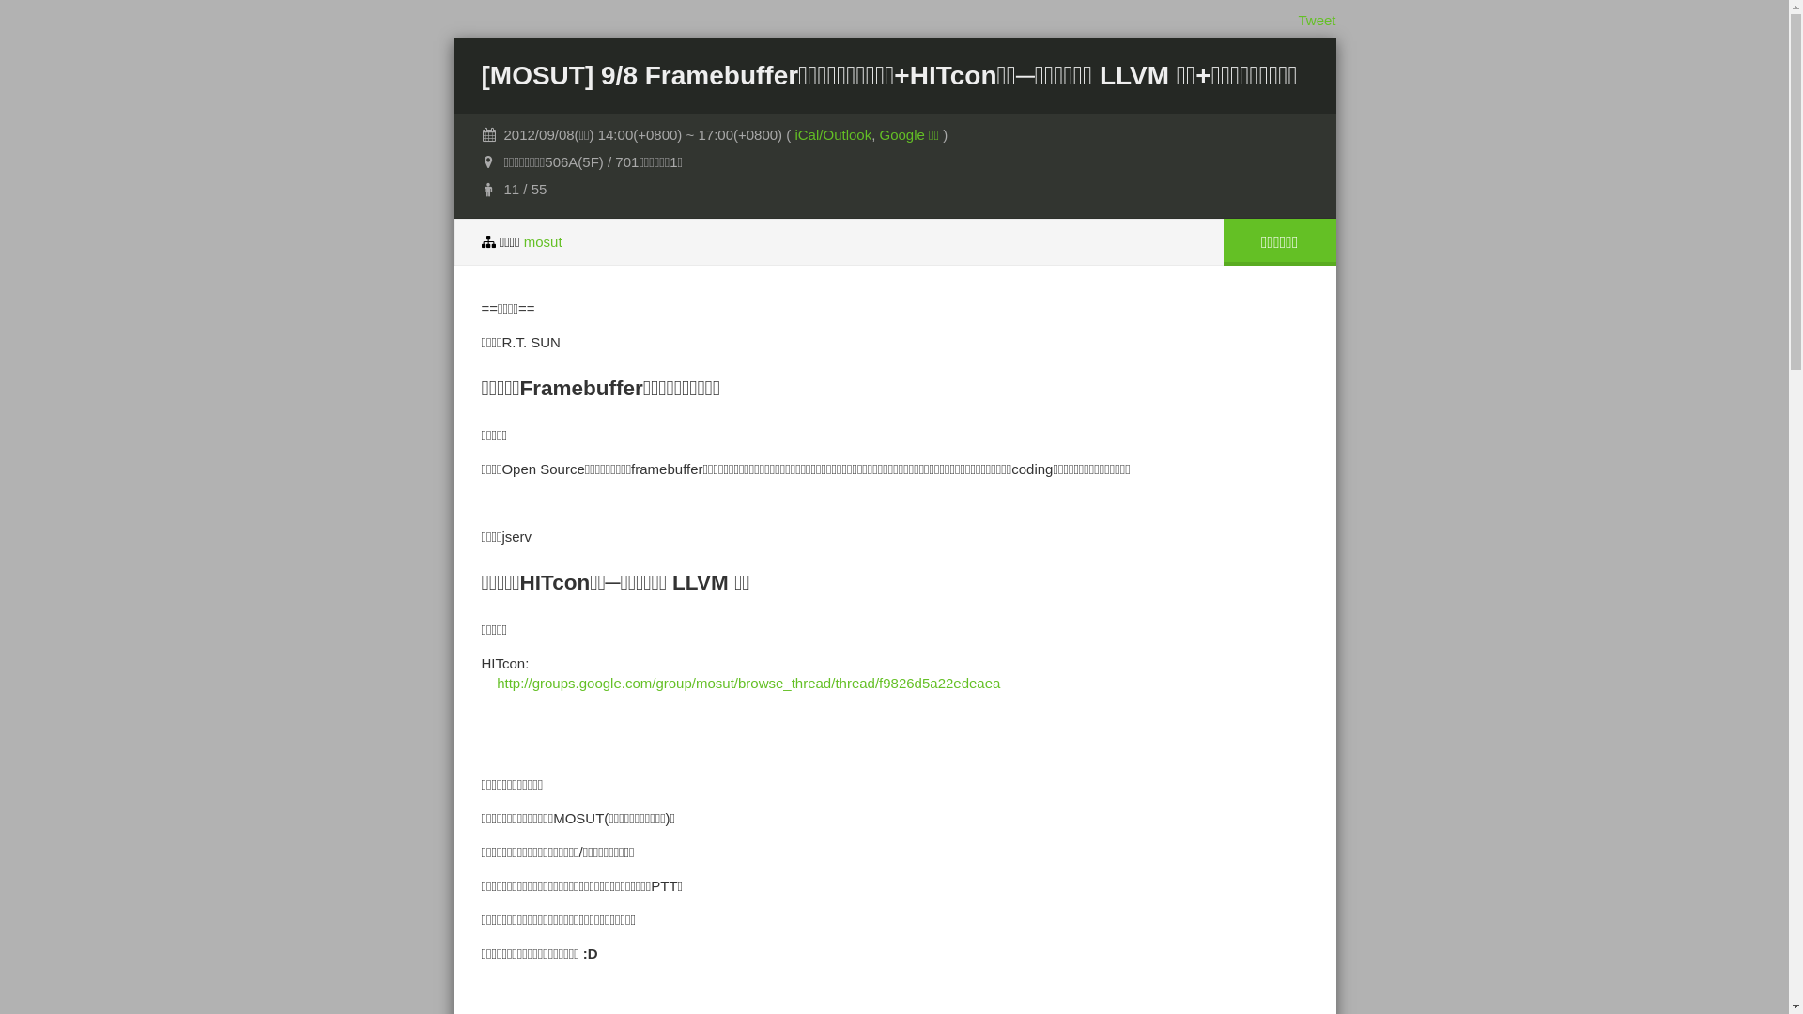  I want to click on Tweet, so click(1317, 21).